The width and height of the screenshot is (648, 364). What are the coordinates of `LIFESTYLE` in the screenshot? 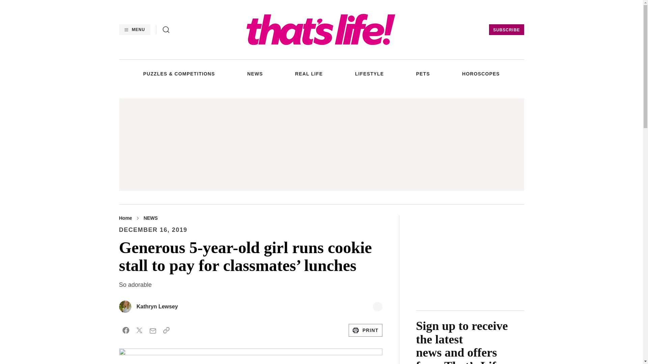 It's located at (370, 73).